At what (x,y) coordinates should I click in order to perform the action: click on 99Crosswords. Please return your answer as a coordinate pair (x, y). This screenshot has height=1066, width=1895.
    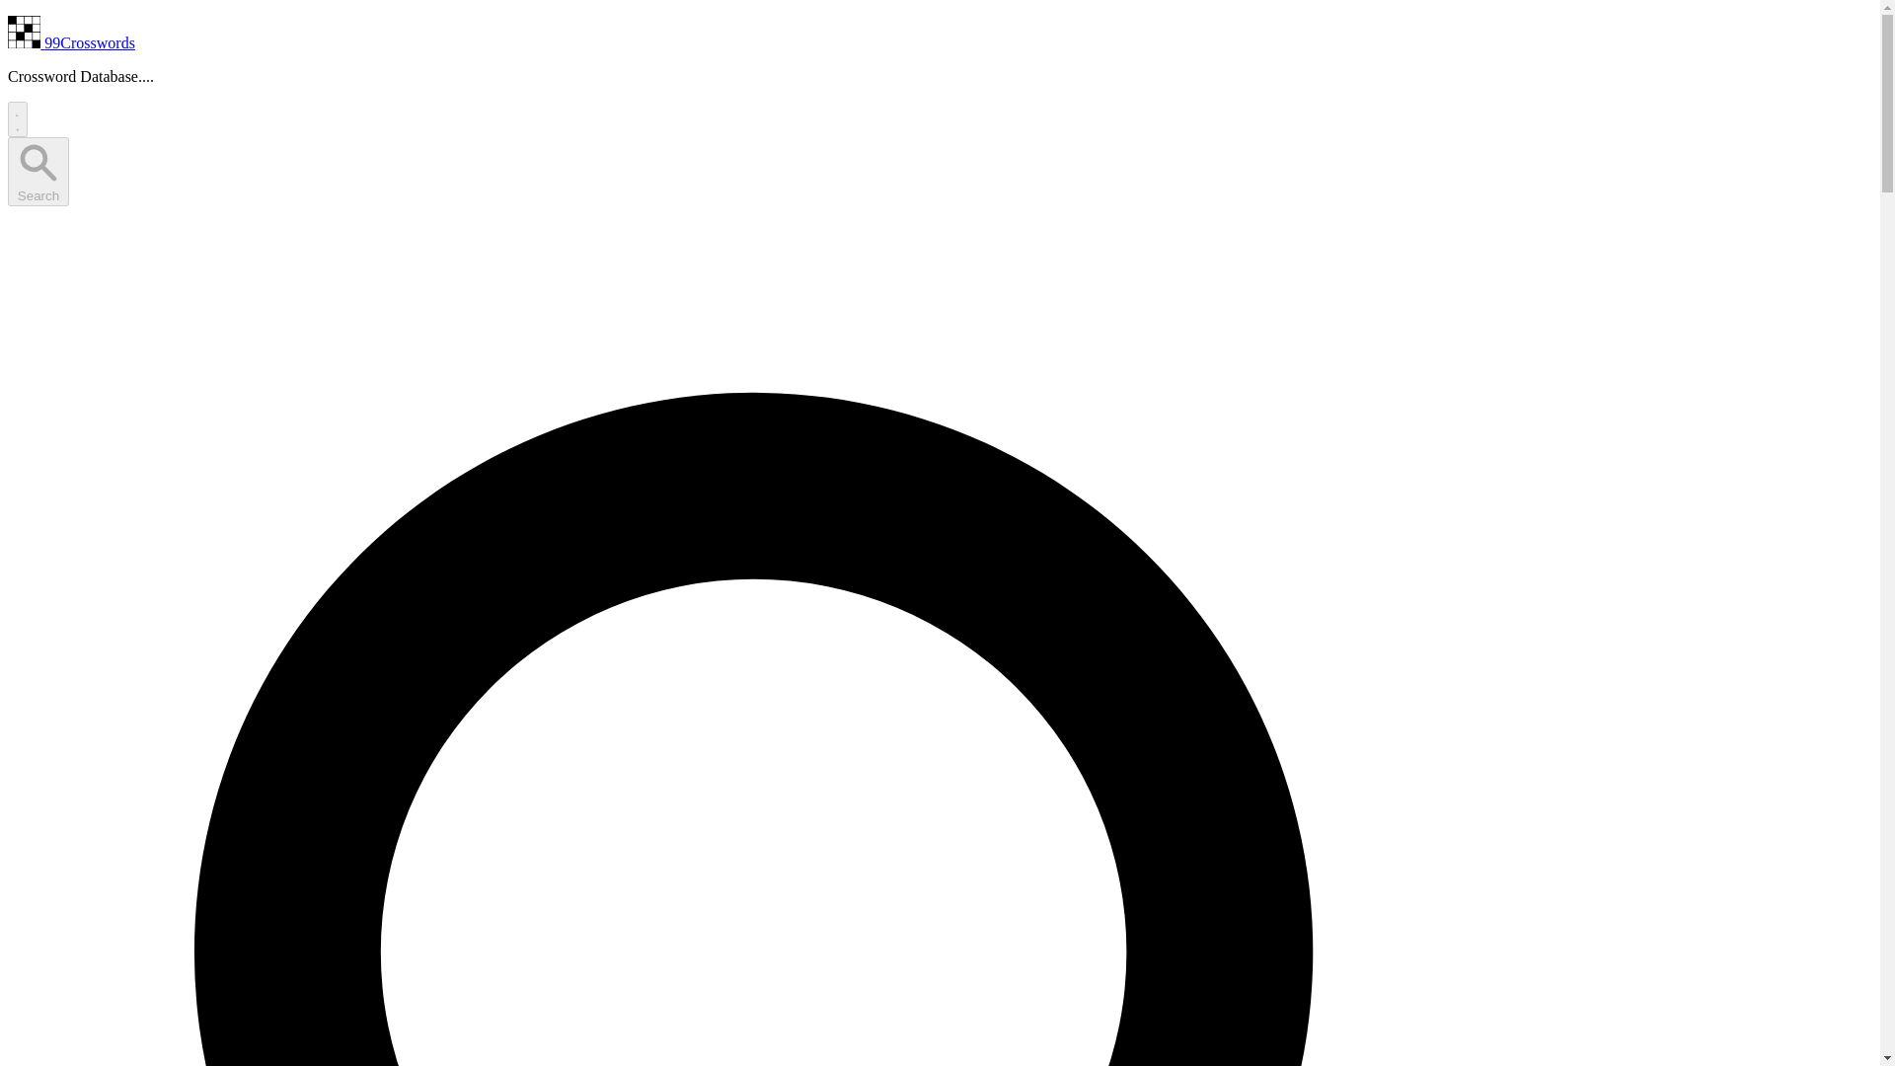
    Looking at the image, I should click on (71, 41).